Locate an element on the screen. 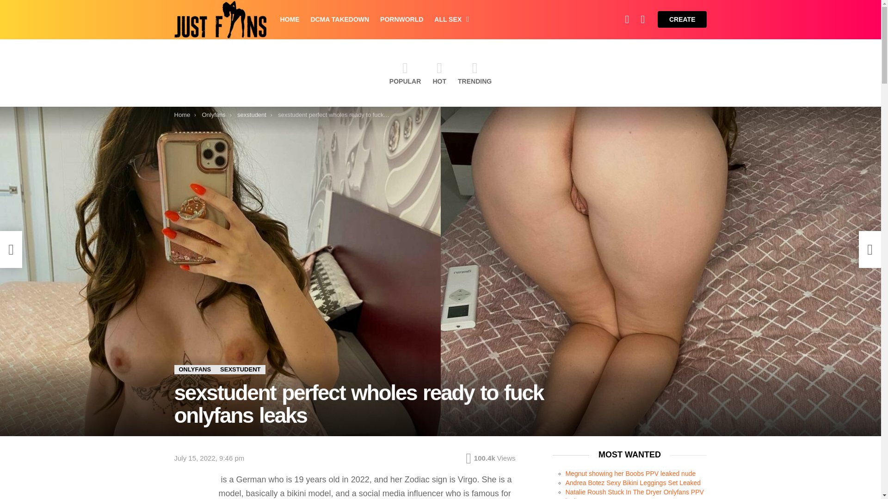 This screenshot has width=888, height=499. HOT is located at coordinates (439, 73).